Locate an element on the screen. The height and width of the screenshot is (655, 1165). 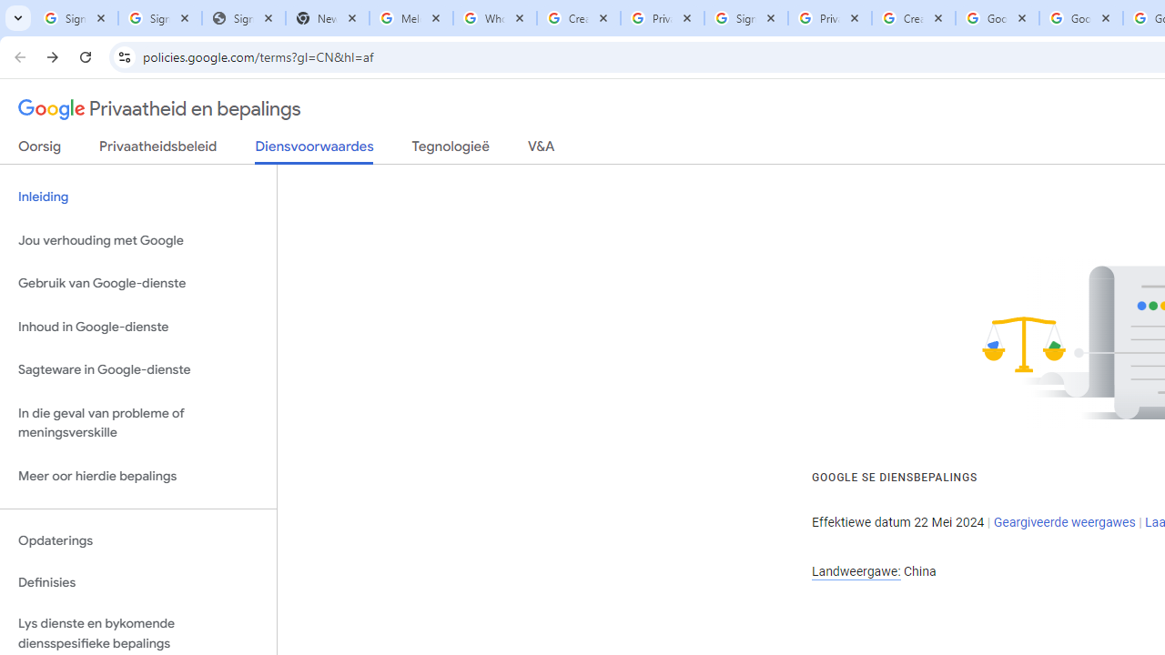
Landweergawe: is located at coordinates (856, 571).